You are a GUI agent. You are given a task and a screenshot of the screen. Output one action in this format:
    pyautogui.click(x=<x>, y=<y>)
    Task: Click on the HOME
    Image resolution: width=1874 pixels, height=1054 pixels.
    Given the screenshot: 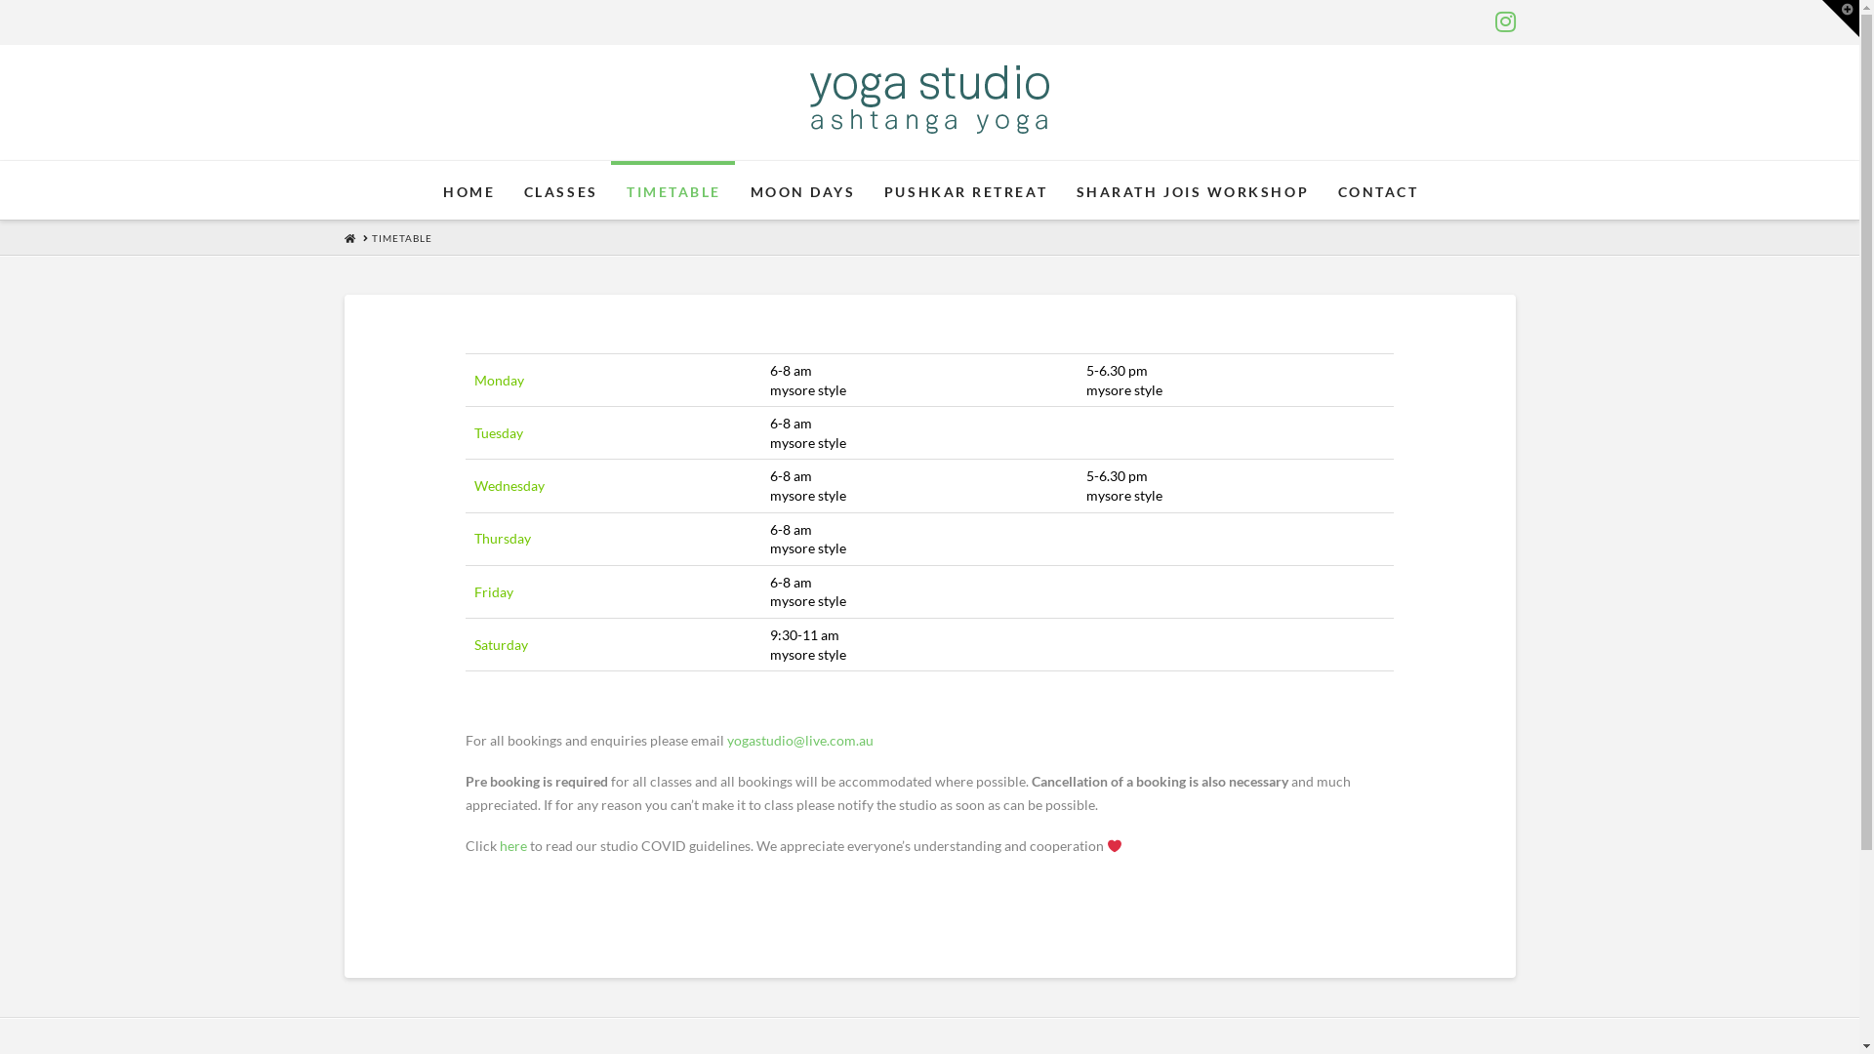 What is the action you would take?
    pyautogui.click(x=468, y=190)
    